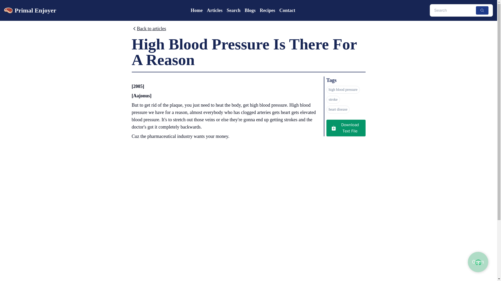 The width and height of the screenshot is (501, 281). I want to click on Search, so click(234, 10).